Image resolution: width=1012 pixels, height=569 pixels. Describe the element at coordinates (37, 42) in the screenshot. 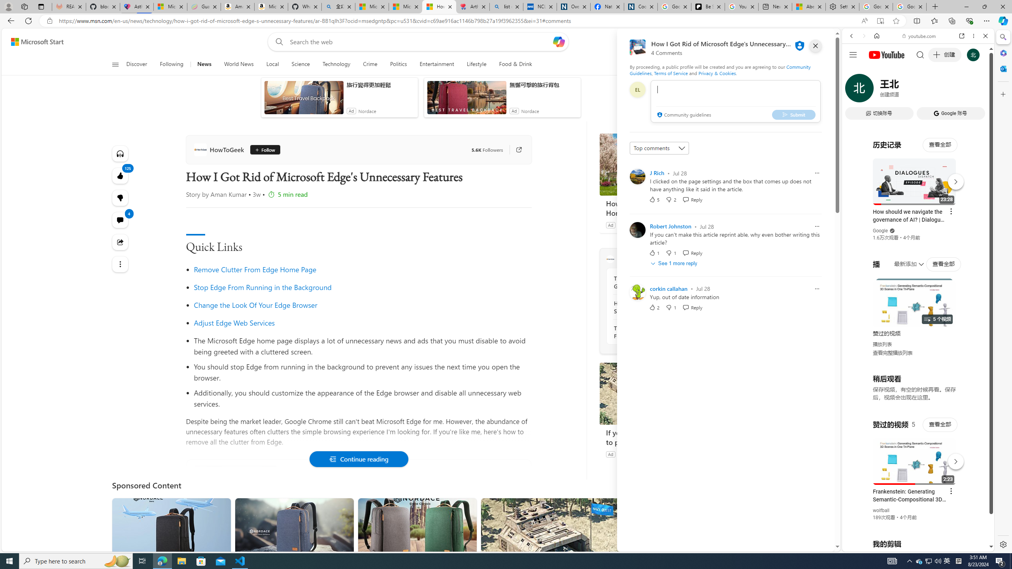

I see `Microsoft Start` at that location.